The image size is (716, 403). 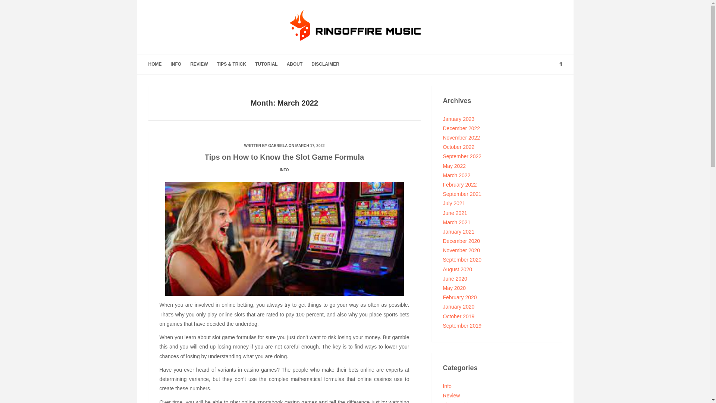 I want to click on Tips on How to Know the Slot Game Formula, so click(x=284, y=157).